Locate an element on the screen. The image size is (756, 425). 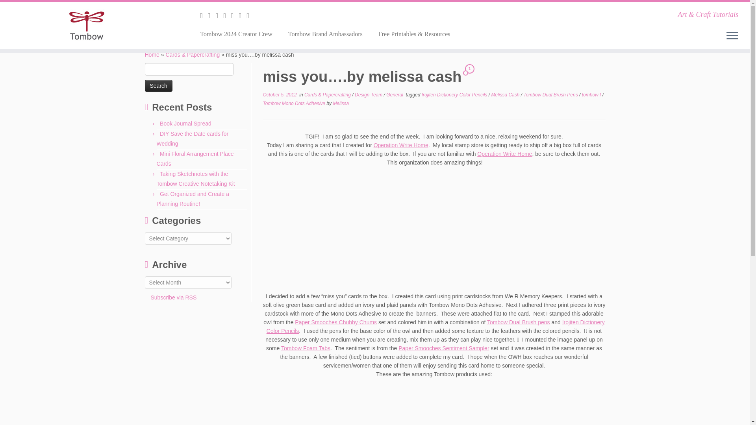
Pin me on Pinterest is located at coordinates (250, 16).